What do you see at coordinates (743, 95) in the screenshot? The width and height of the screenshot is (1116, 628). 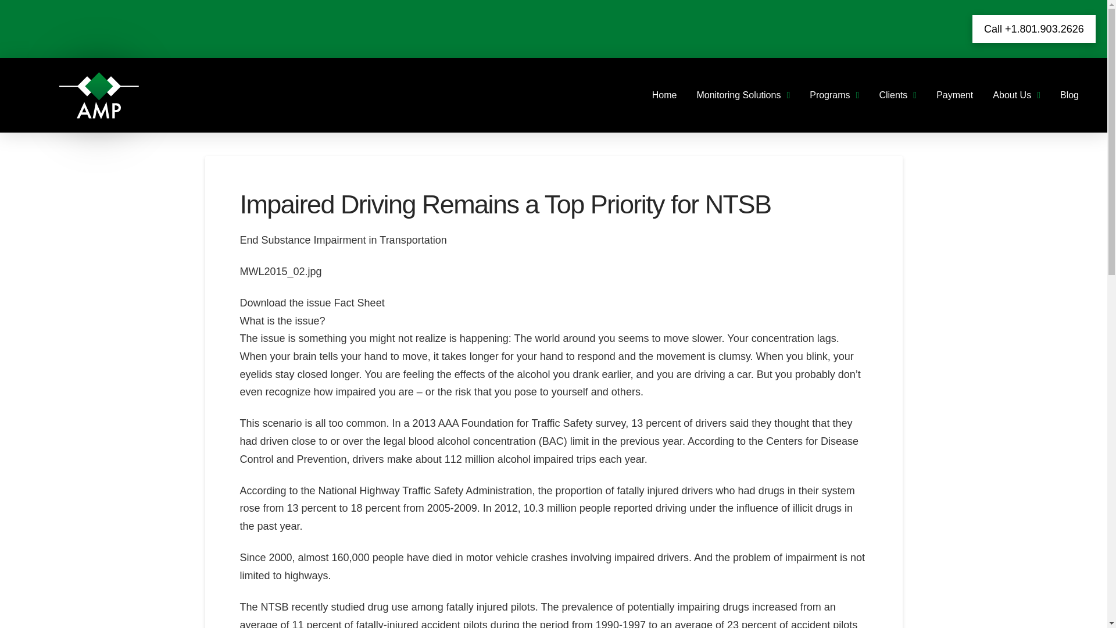 I see `Monitoring Solutions` at bounding box center [743, 95].